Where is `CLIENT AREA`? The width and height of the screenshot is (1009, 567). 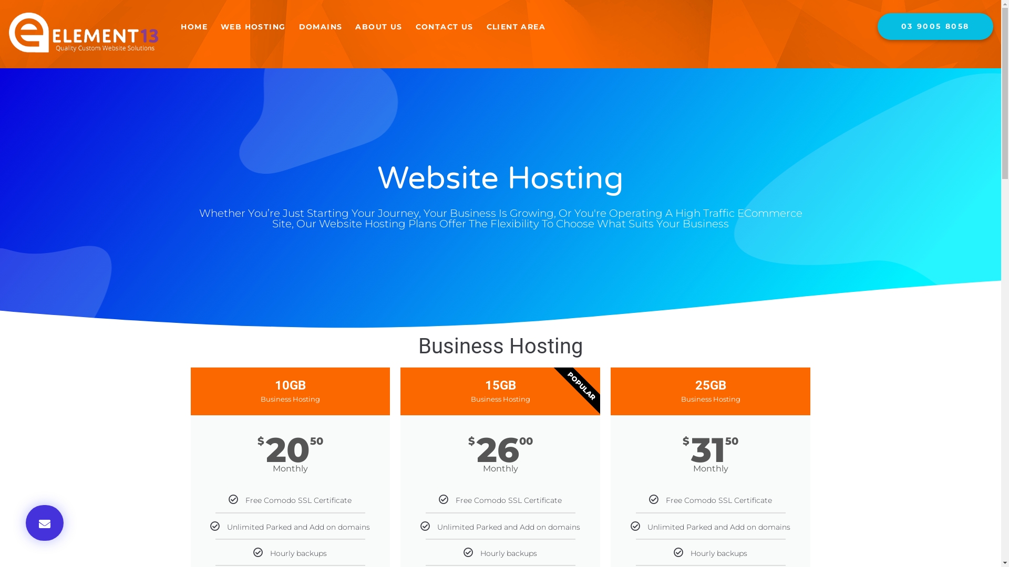
CLIENT AREA is located at coordinates (516, 27).